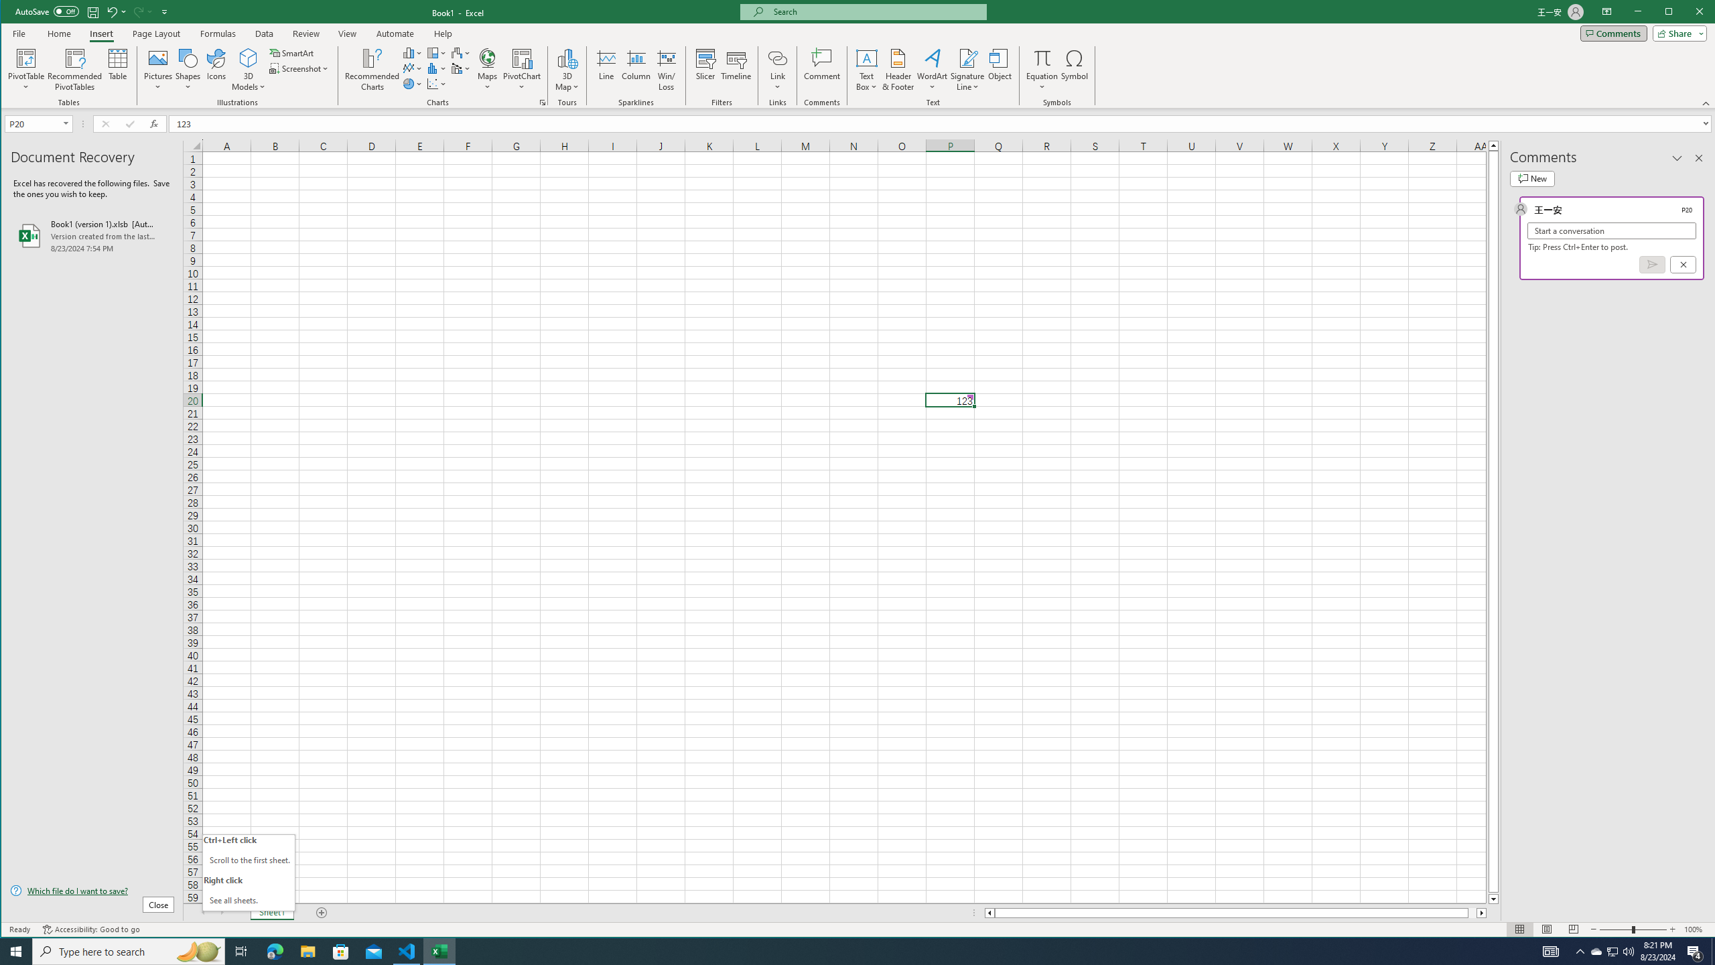 This screenshot has height=965, width=1715. I want to click on Link, so click(777, 70).